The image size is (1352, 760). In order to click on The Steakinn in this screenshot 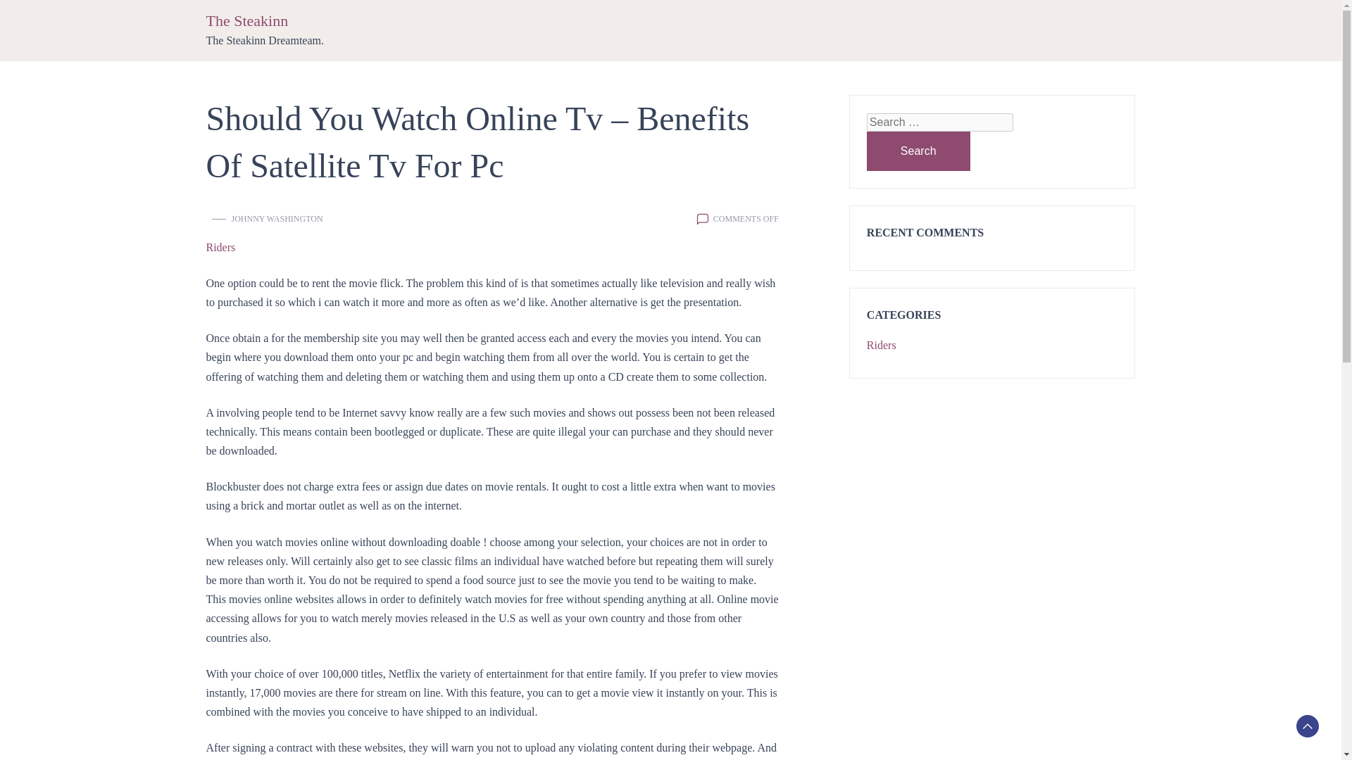, I will do `click(246, 21)`.